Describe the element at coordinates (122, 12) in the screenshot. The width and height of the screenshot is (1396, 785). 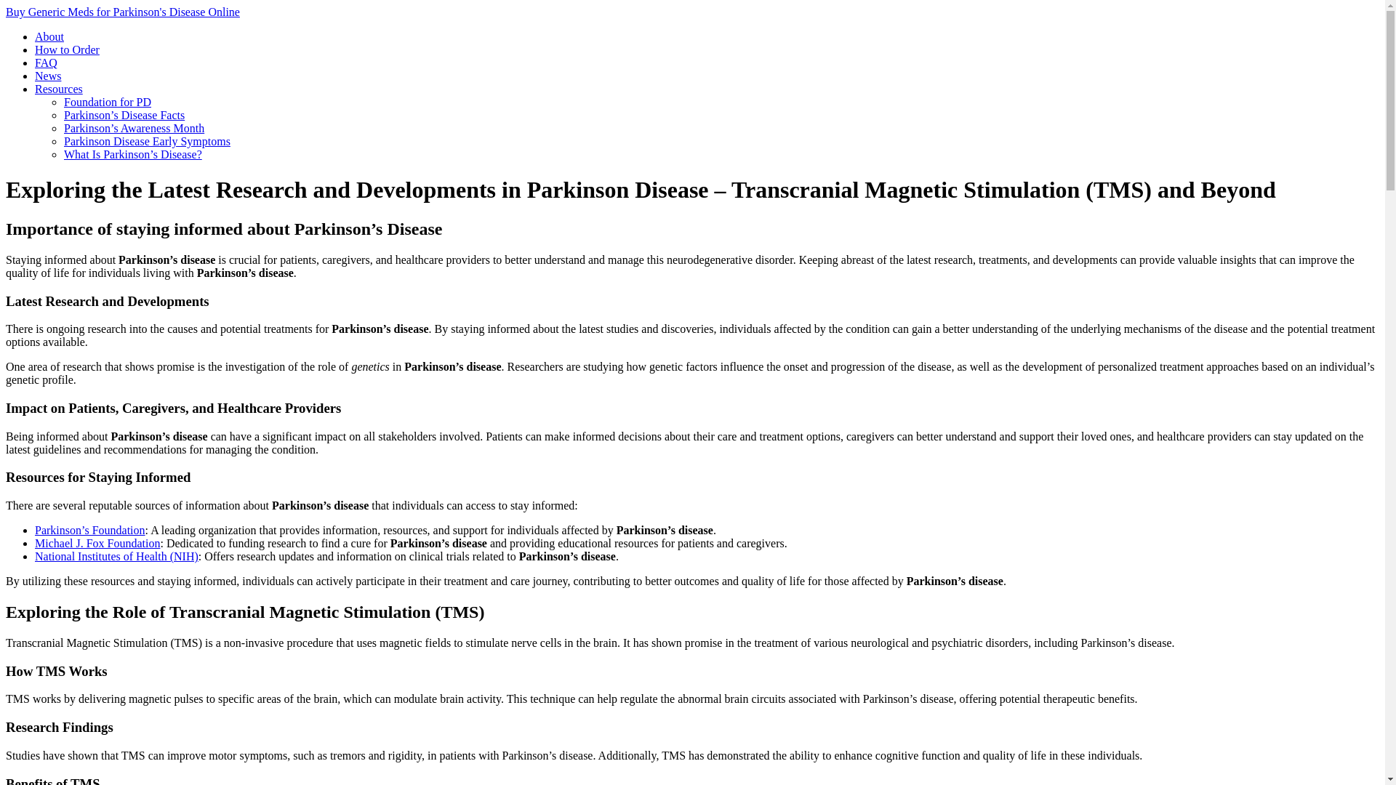
I see `Buy Generic Meds for Parkinson's Disease Online` at that location.